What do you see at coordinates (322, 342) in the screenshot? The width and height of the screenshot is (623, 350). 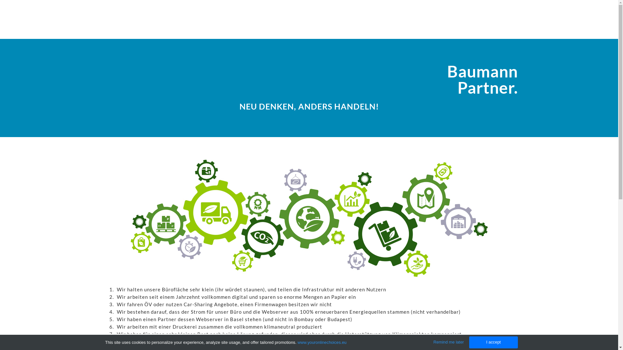 I see `www.youronlinechoices.eu` at bounding box center [322, 342].